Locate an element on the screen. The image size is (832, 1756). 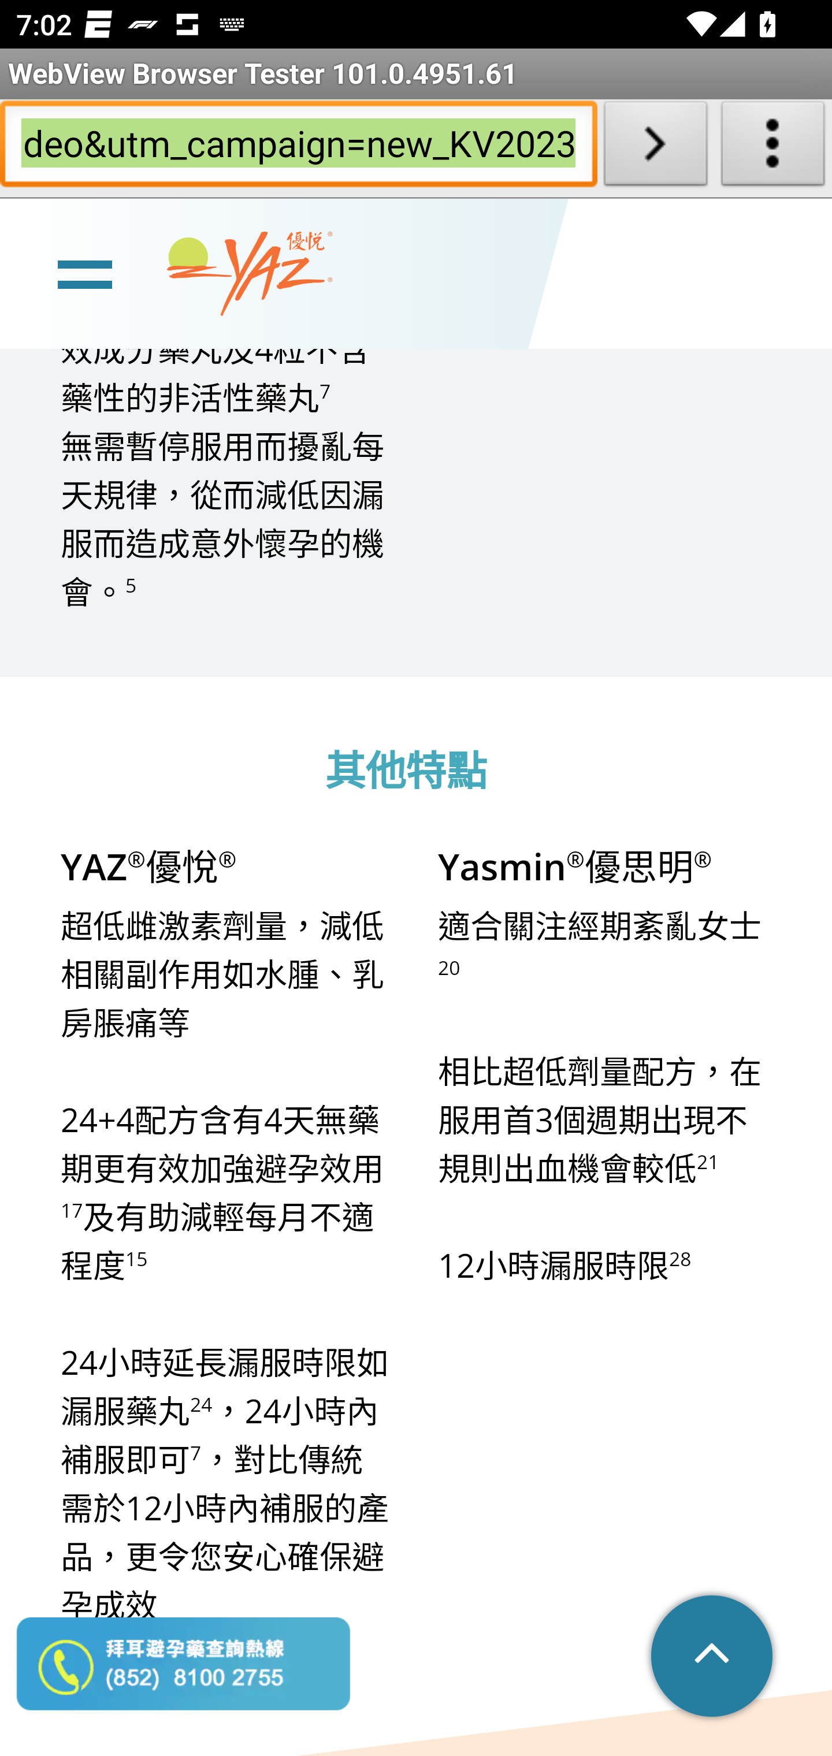
www.yaz is located at coordinates (250, 275).